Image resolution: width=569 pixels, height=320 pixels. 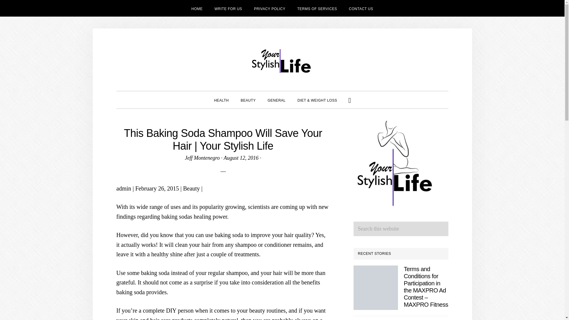 I want to click on SHOW SEARCH, so click(x=350, y=100).